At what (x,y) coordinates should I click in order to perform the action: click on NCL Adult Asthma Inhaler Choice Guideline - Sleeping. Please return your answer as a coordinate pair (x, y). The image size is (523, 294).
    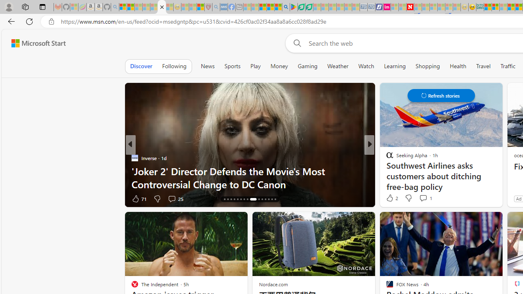
    Looking at the image, I should click on (224, 7).